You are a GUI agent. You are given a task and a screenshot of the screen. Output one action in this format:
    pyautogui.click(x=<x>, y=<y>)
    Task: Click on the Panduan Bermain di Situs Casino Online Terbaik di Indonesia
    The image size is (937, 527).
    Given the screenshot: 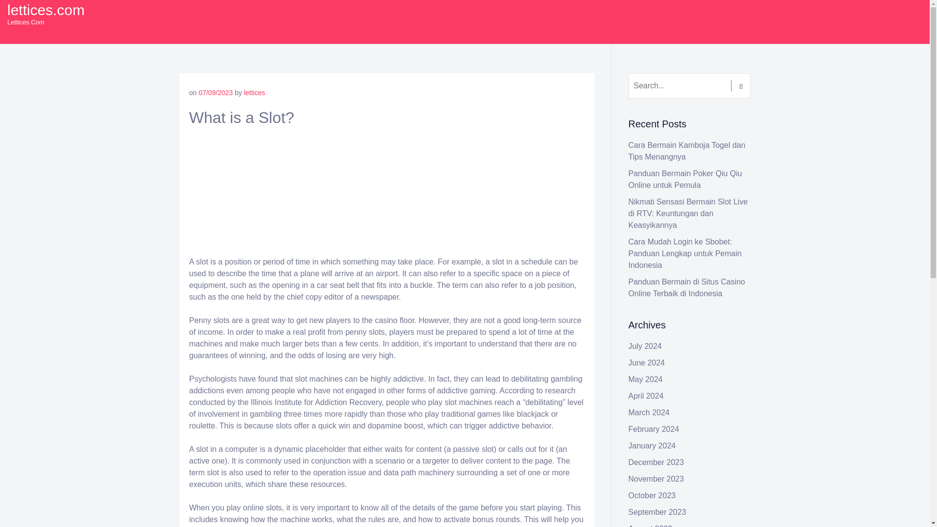 What is the action you would take?
    pyautogui.click(x=687, y=288)
    